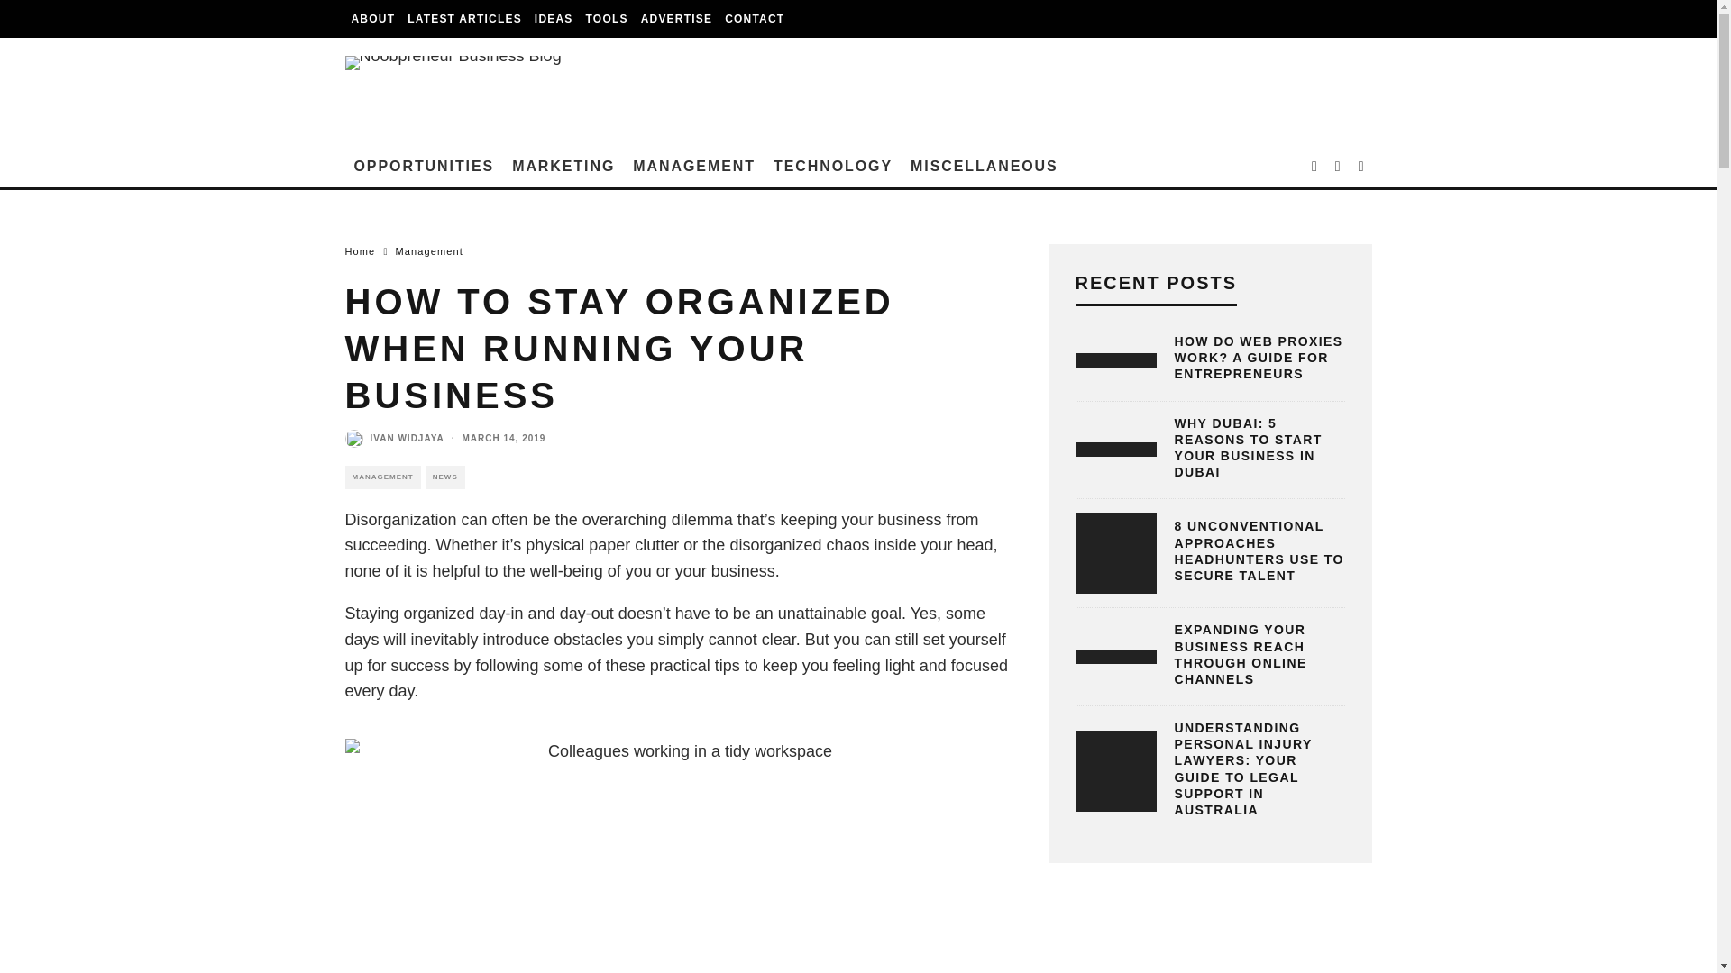 This screenshot has width=1731, height=973. What do you see at coordinates (833, 167) in the screenshot?
I see `Information Technology` at bounding box center [833, 167].